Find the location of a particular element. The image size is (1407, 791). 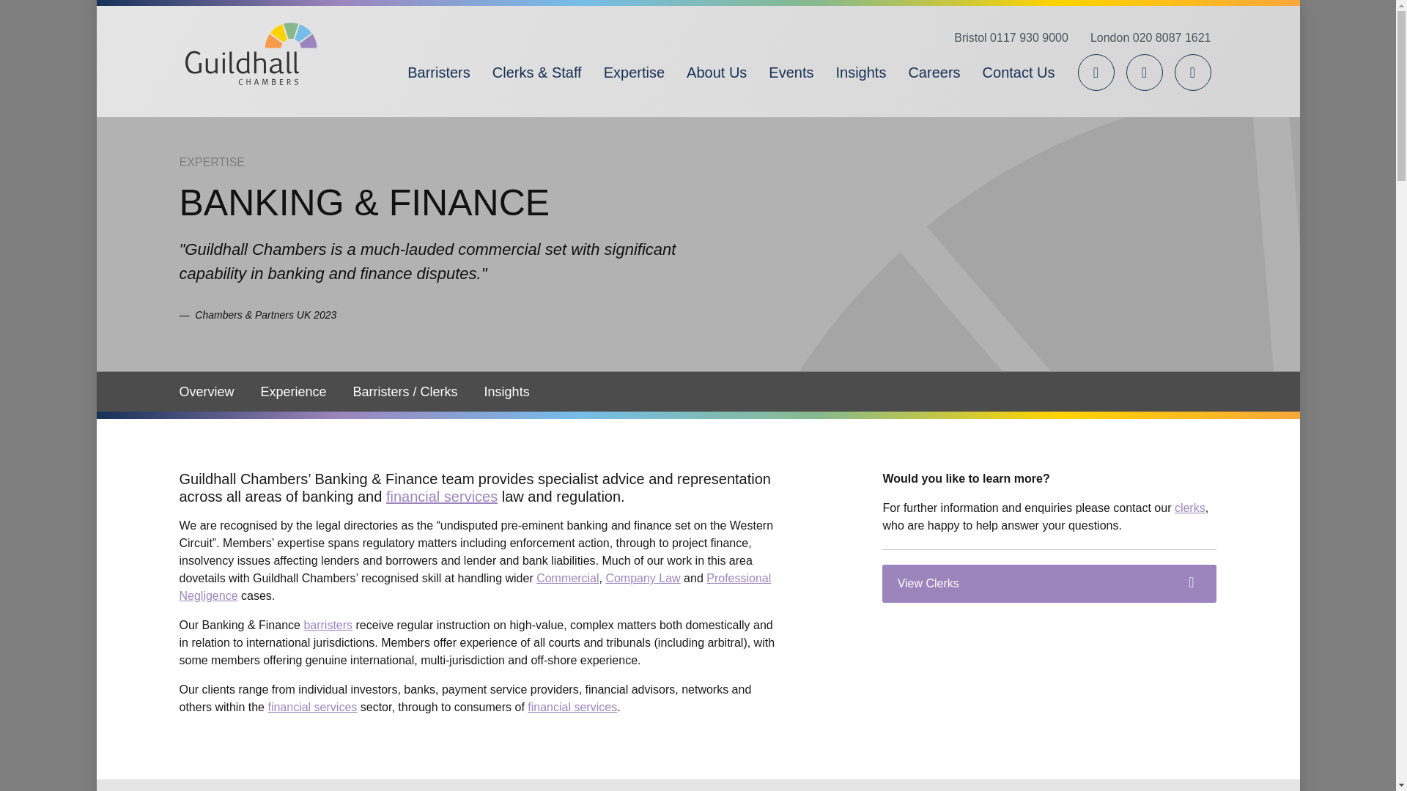

View Clerks is located at coordinates (1049, 583).